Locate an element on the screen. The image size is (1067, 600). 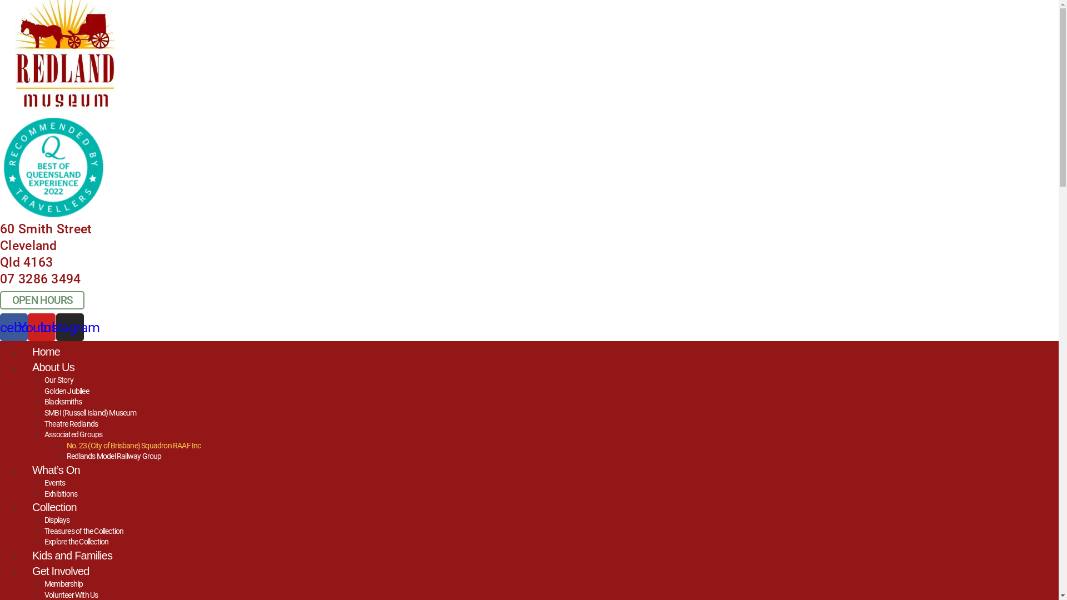
Theatre Redlands is located at coordinates (71, 424).